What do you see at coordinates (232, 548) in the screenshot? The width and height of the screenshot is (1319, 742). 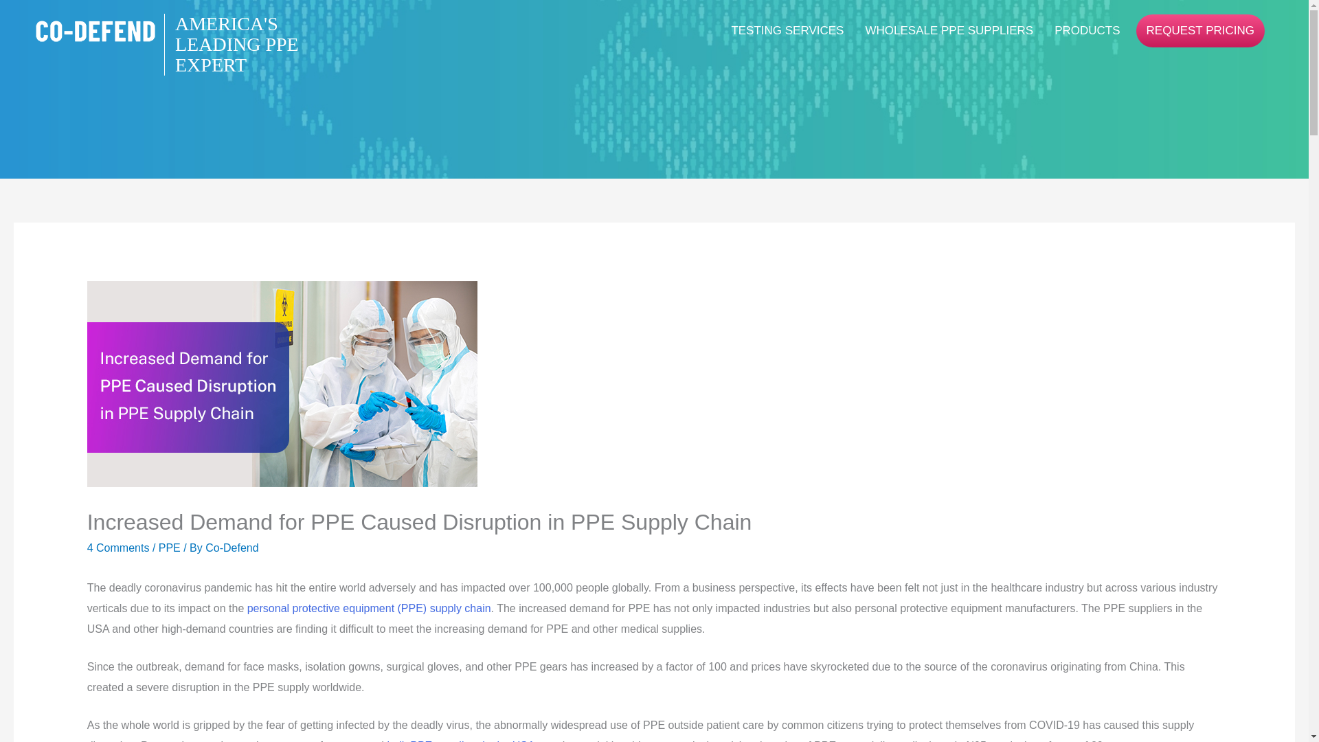 I see `Co-Defend` at bounding box center [232, 548].